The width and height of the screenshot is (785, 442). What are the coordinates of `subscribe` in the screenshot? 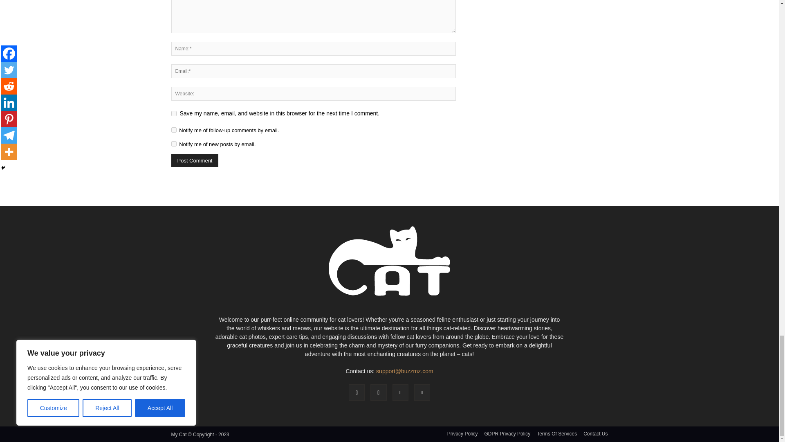 It's located at (173, 143).